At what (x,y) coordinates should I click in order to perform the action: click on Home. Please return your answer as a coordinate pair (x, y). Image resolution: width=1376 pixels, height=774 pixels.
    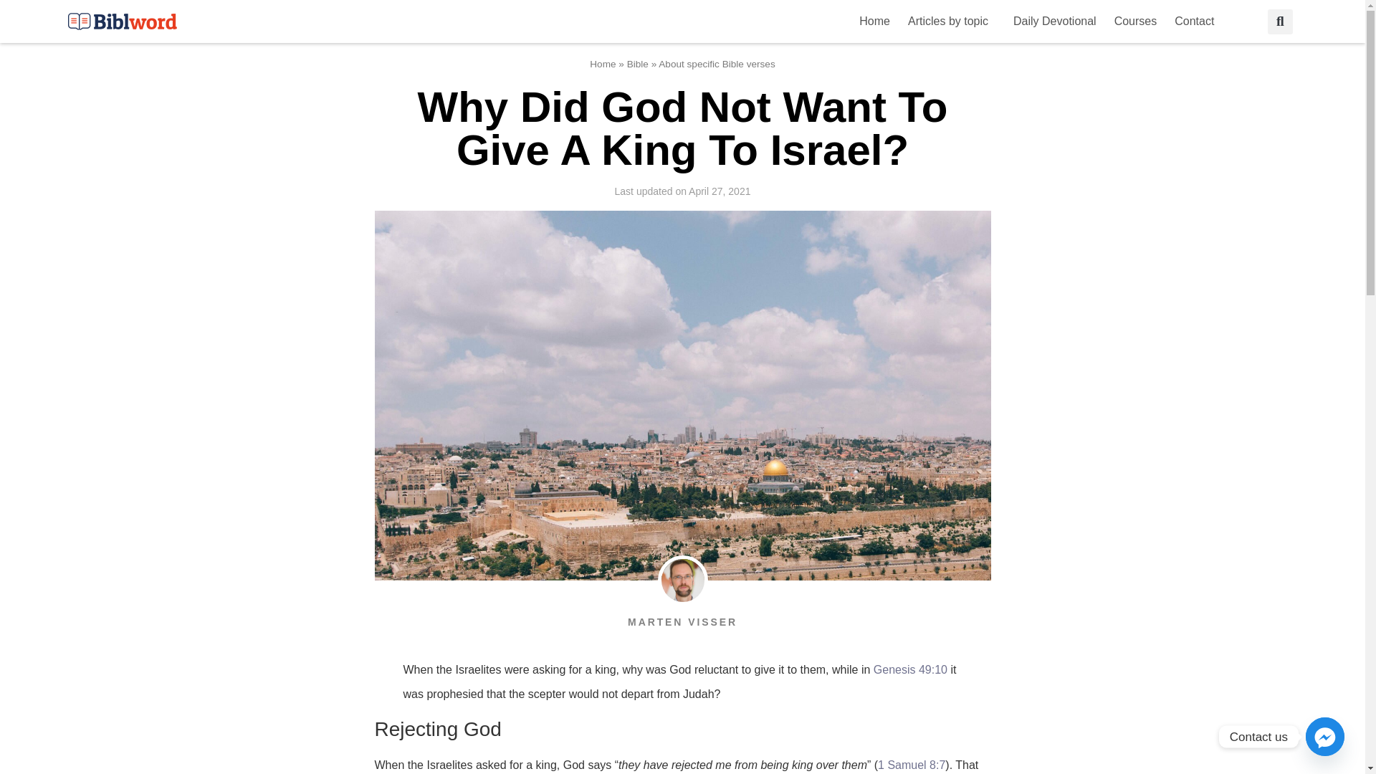
    Looking at the image, I should click on (874, 21).